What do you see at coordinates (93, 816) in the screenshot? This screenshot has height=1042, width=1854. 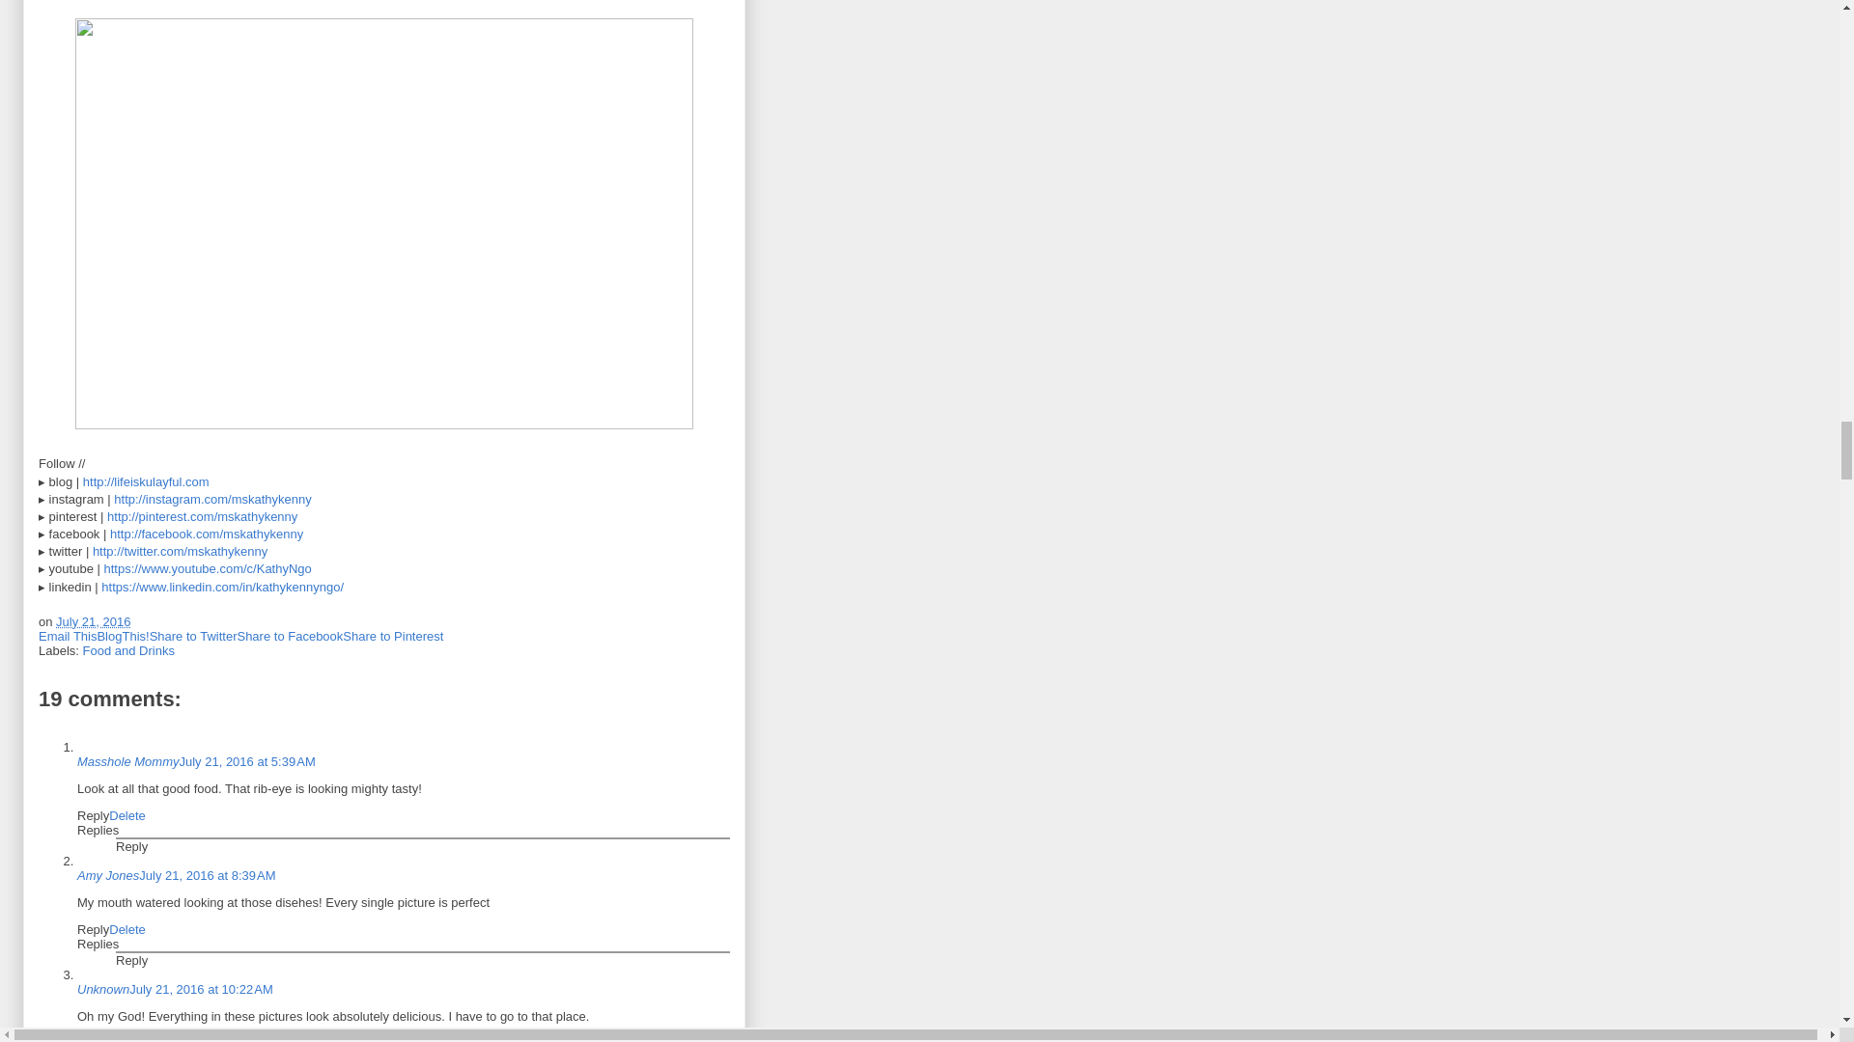 I see `Reply` at bounding box center [93, 816].